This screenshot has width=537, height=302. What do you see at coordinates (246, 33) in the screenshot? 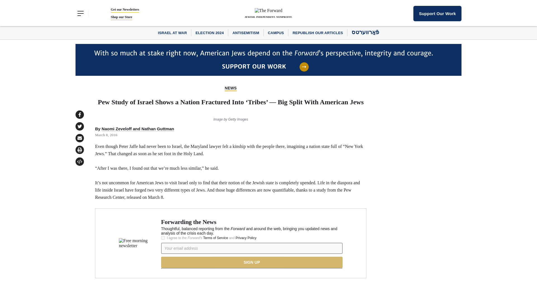
I see `ANTISEMITISM` at bounding box center [246, 33].